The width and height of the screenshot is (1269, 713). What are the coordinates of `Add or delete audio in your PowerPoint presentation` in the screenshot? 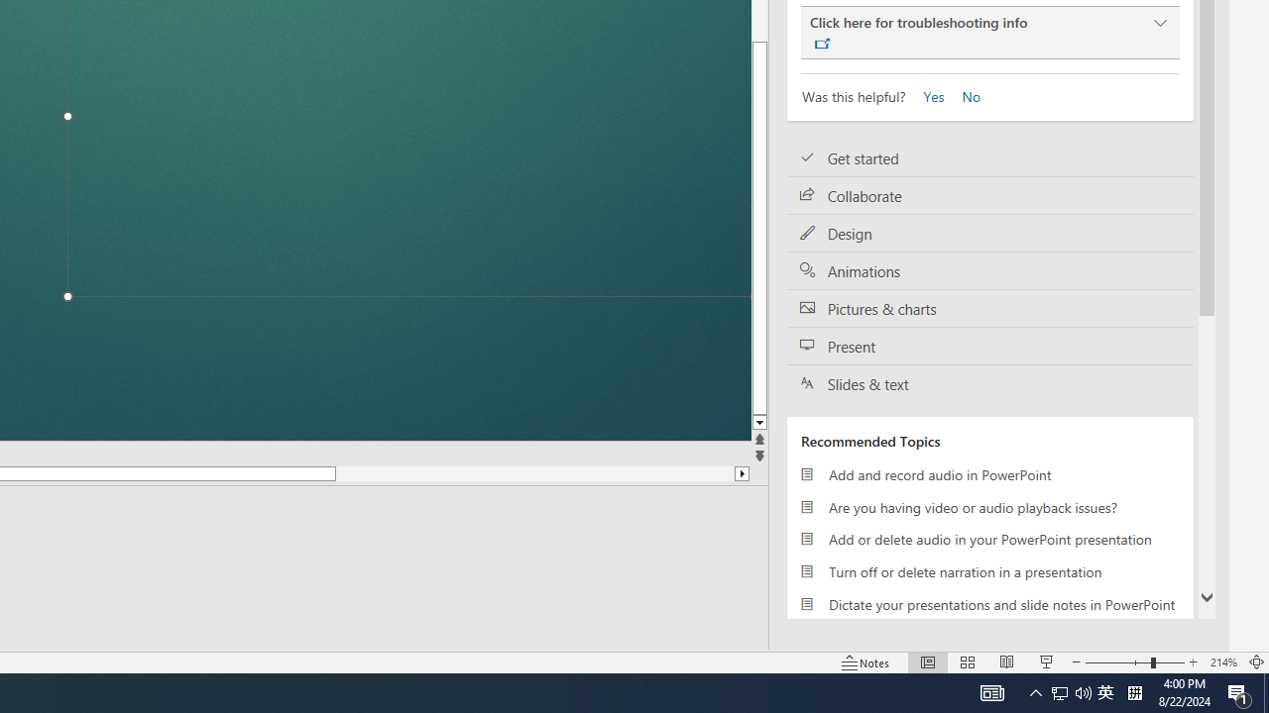 It's located at (989, 539).